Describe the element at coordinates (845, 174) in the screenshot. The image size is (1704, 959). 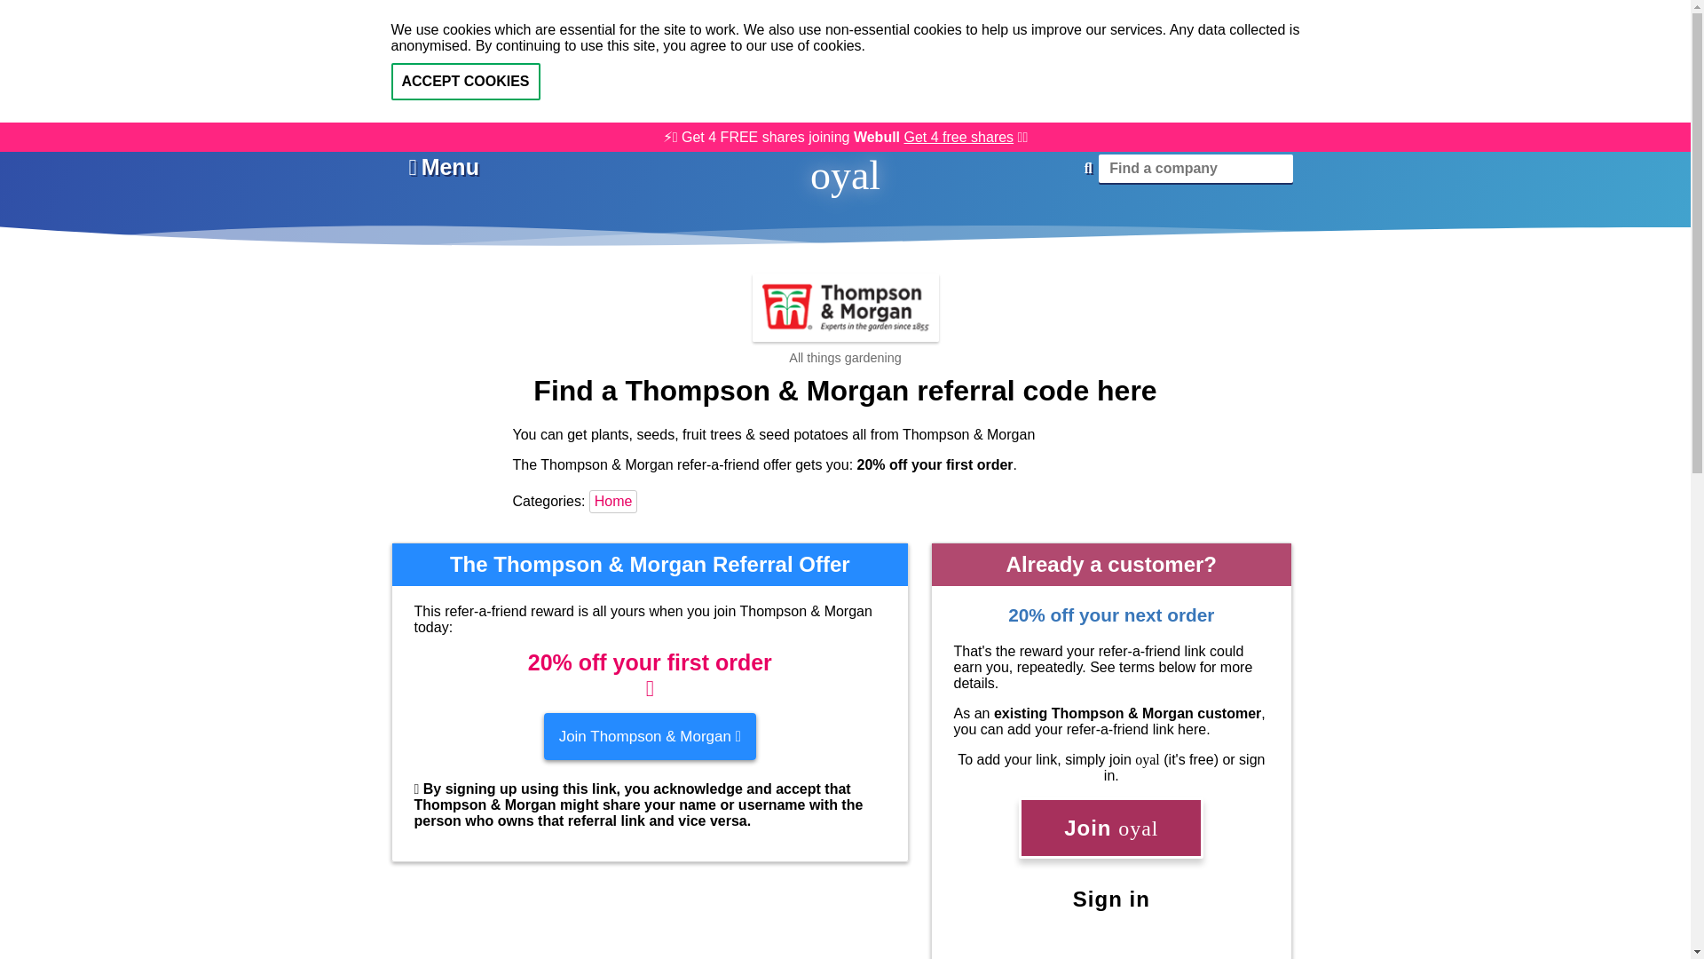
I see `oyal` at that location.